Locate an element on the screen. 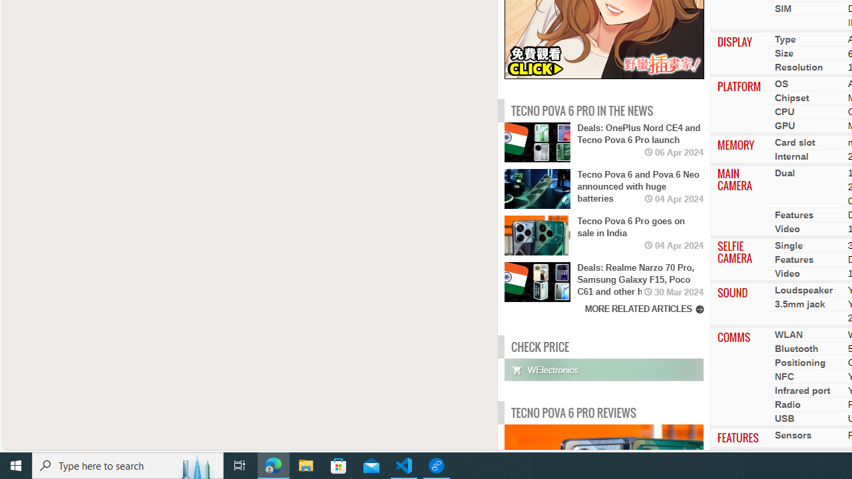  Infrared port is located at coordinates (803, 391).